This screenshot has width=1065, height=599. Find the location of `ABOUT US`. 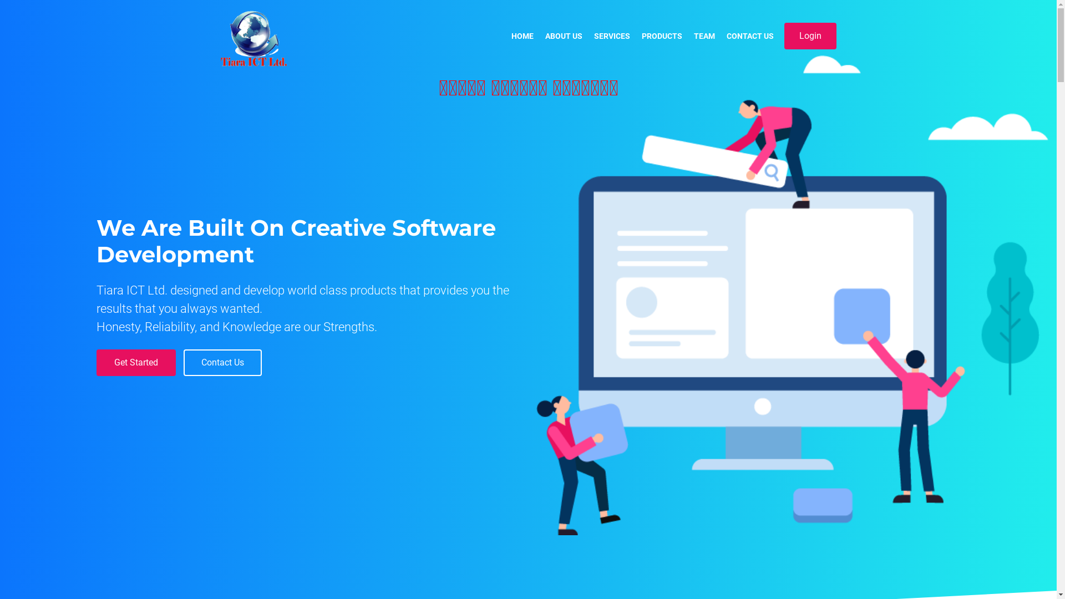

ABOUT US is located at coordinates (564, 37).